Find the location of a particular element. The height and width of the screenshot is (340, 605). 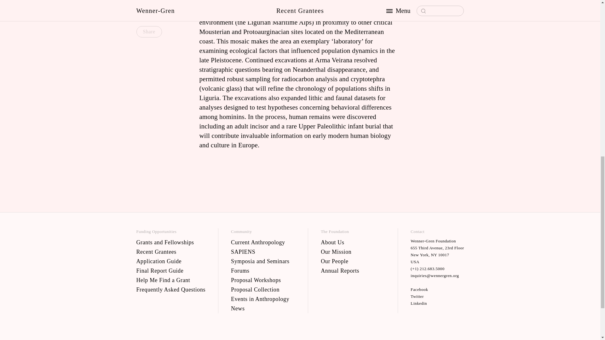

Final Report Guide is located at coordinates (171, 270).